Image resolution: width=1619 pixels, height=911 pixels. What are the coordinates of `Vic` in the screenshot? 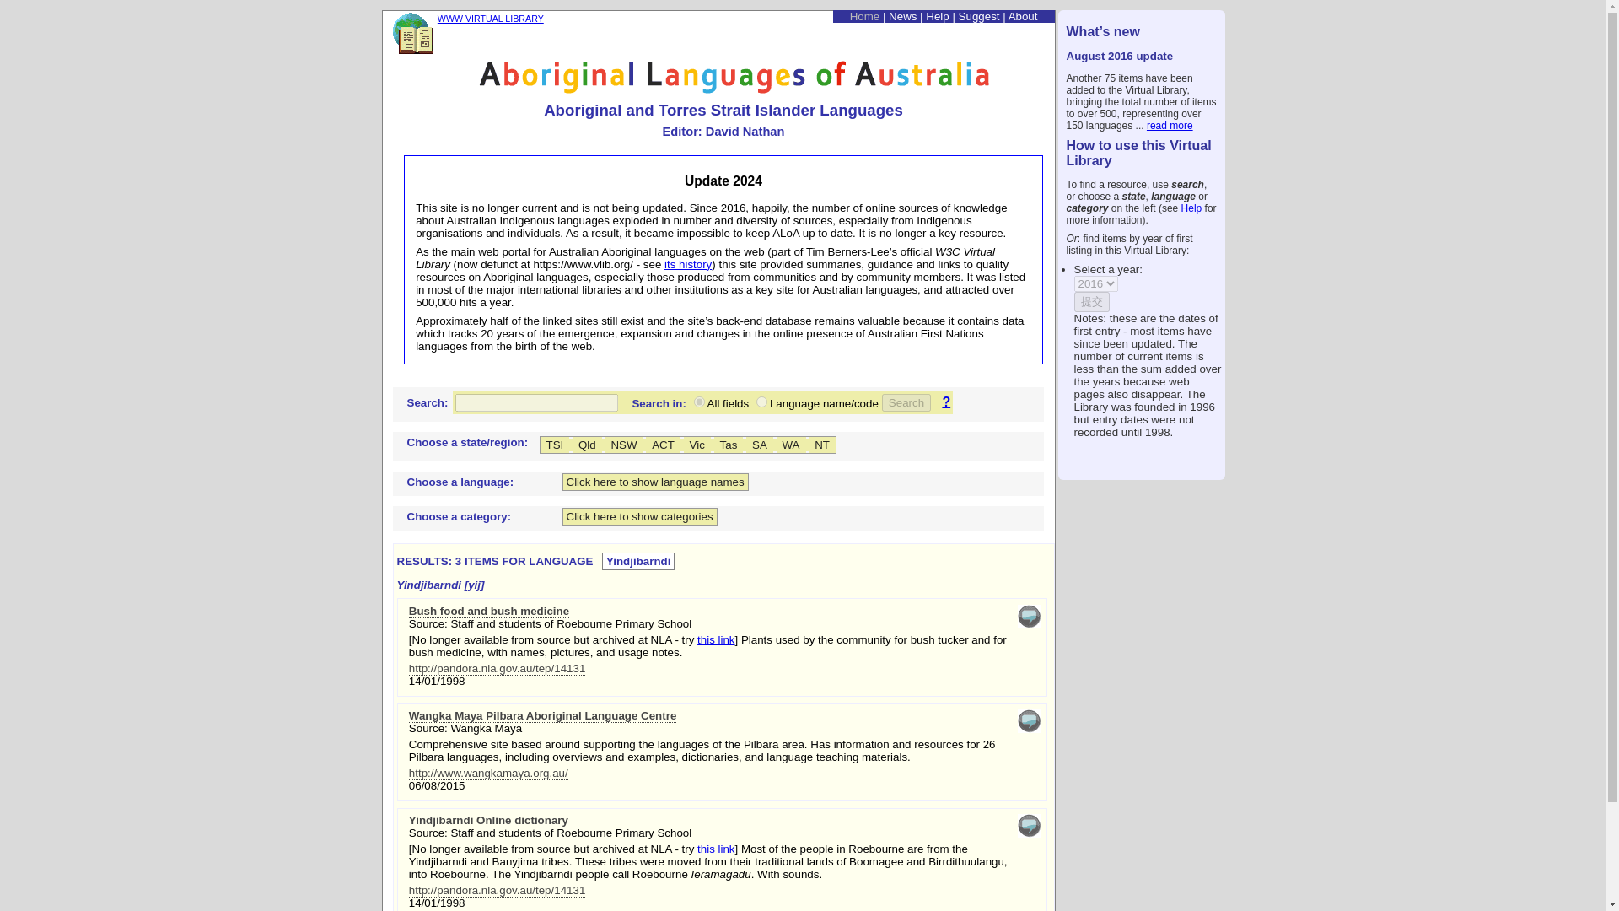 It's located at (697, 445).